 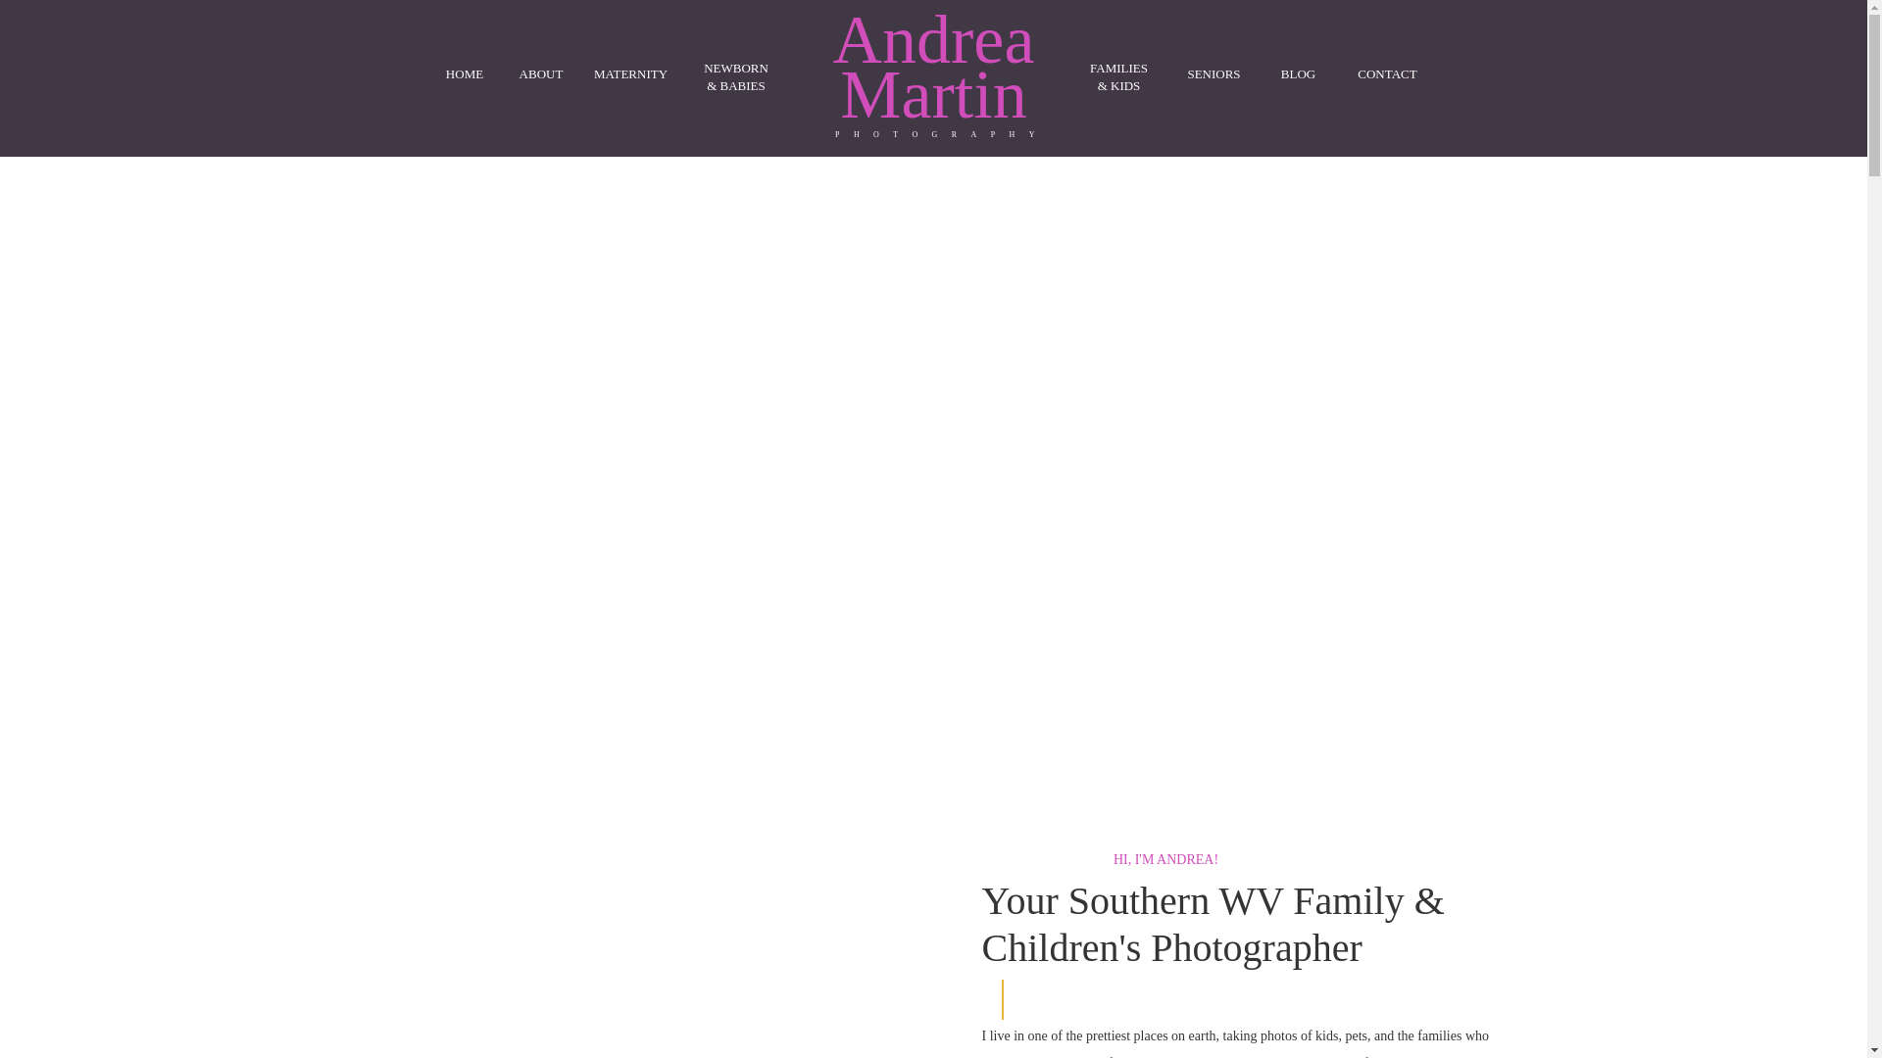 What do you see at coordinates (1298, 72) in the screenshot?
I see `BLOG` at bounding box center [1298, 72].